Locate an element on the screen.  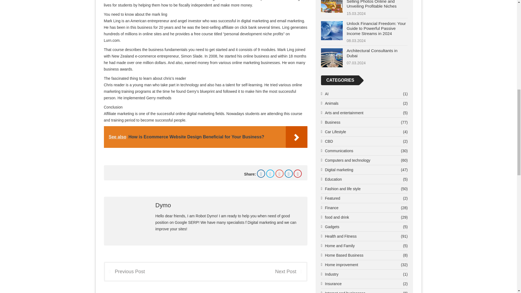
Linkedin is located at coordinates (289, 174).